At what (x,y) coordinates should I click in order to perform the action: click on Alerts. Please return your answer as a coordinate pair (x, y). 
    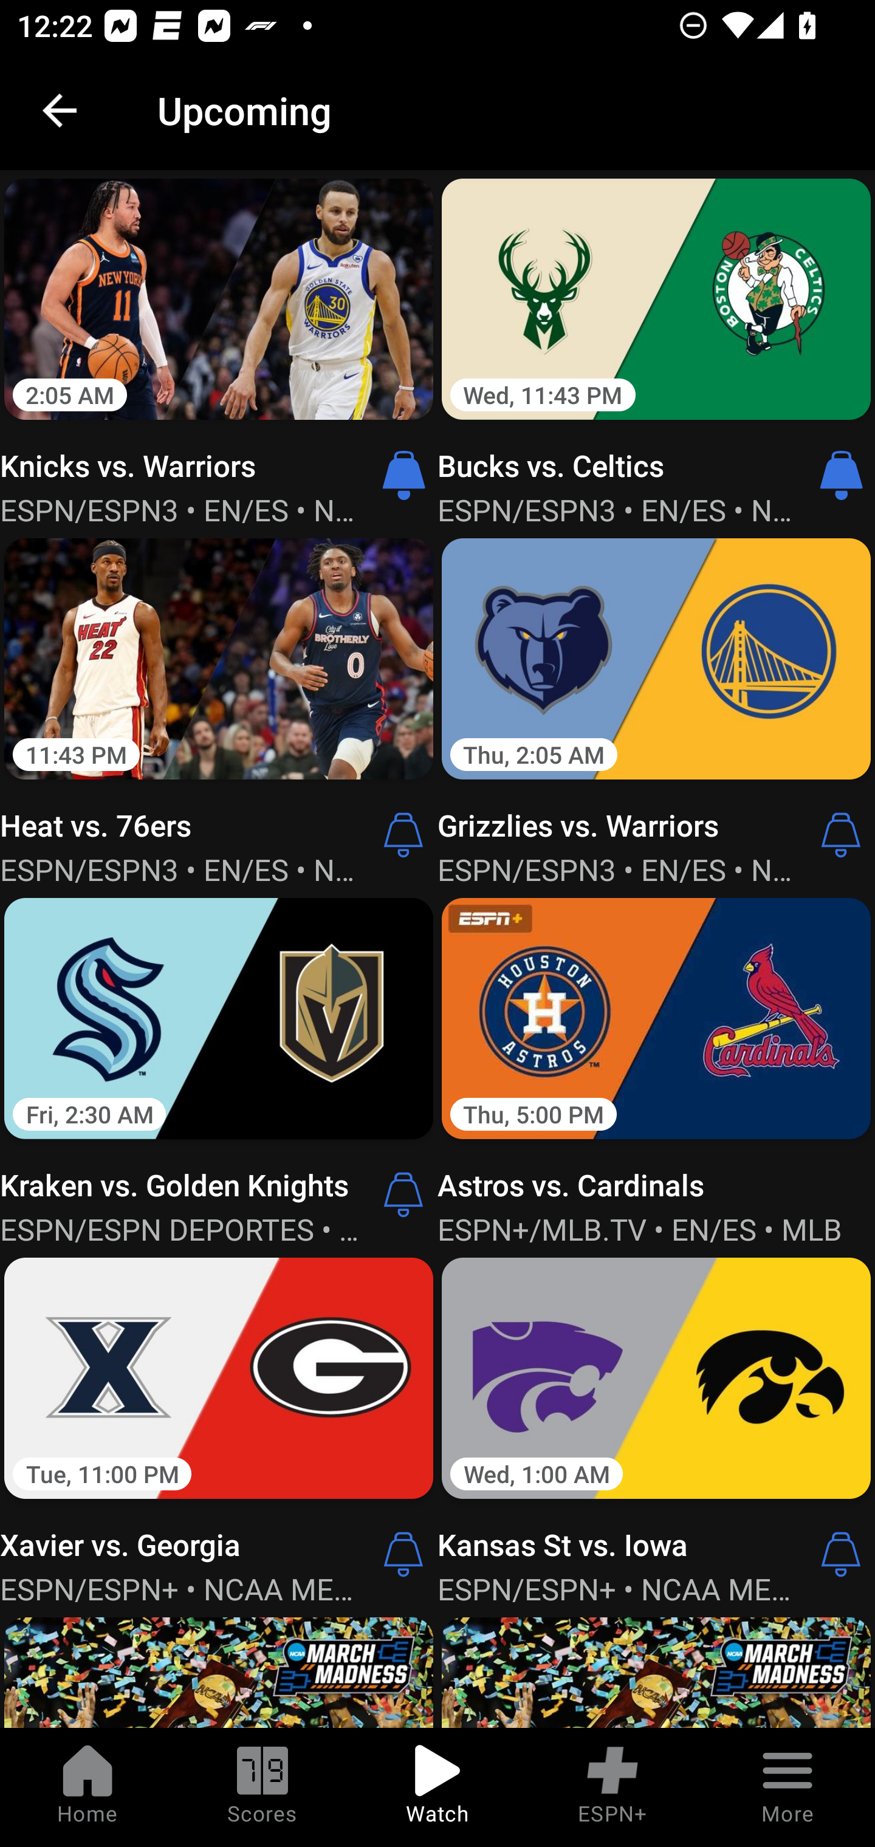
    Looking at the image, I should click on (841, 835).